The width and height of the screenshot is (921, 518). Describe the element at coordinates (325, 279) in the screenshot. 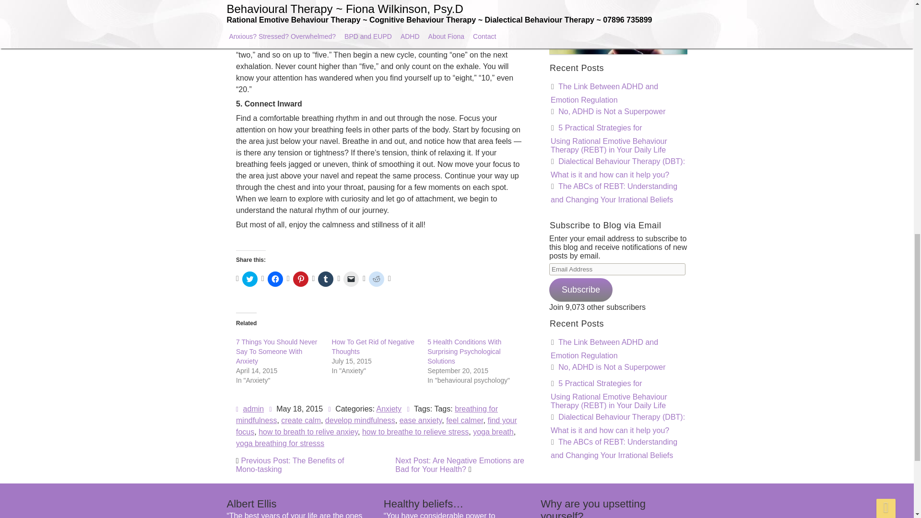

I see `Click to share on Tumblr` at that location.